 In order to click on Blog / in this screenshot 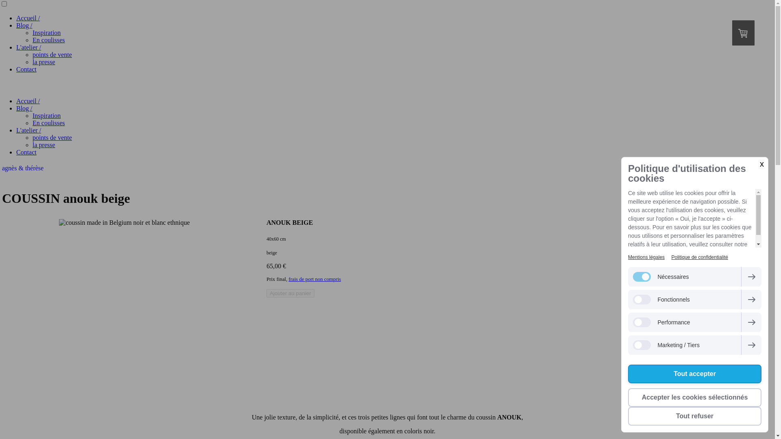, I will do `click(24, 25)`.